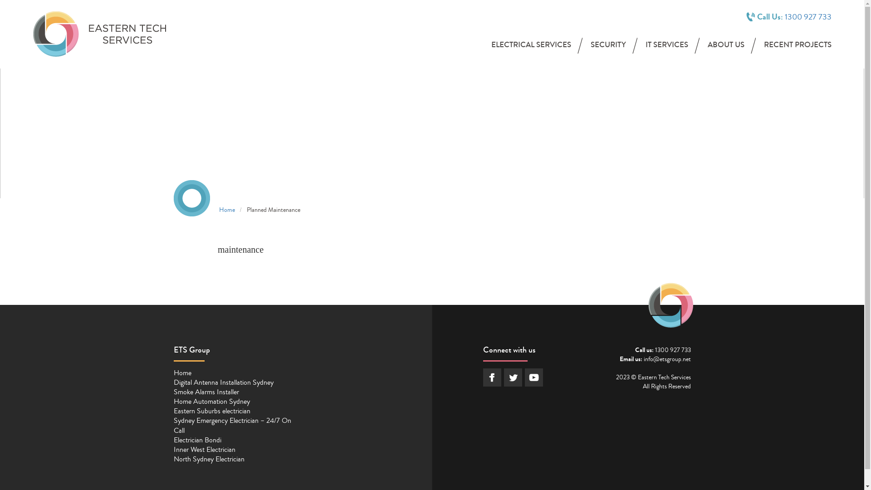 The image size is (871, 490). What do you see at coordinates (667, 46) in the screenshot?
I see `IT SERVICES` at bounding box center [667, 46].